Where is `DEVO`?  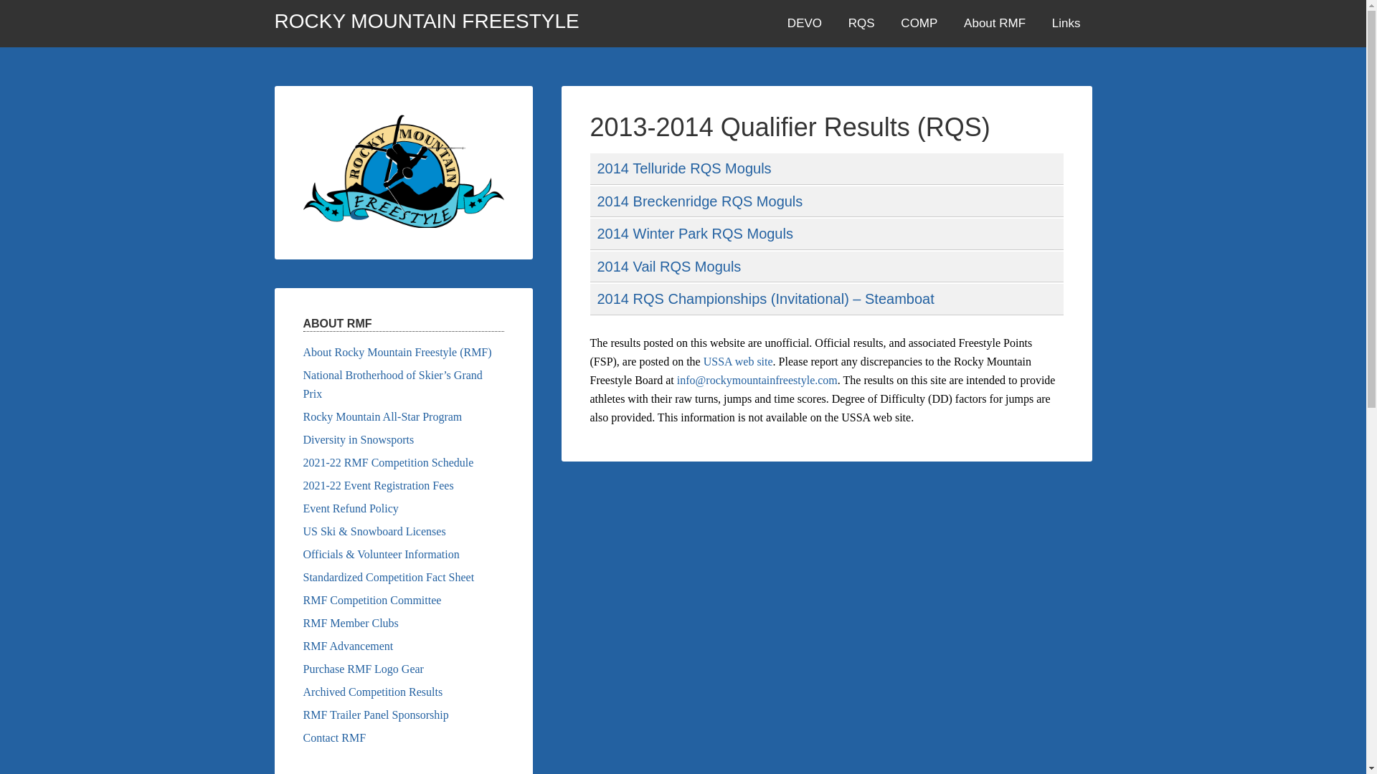
DEVO is located at coordinates (805, 23).